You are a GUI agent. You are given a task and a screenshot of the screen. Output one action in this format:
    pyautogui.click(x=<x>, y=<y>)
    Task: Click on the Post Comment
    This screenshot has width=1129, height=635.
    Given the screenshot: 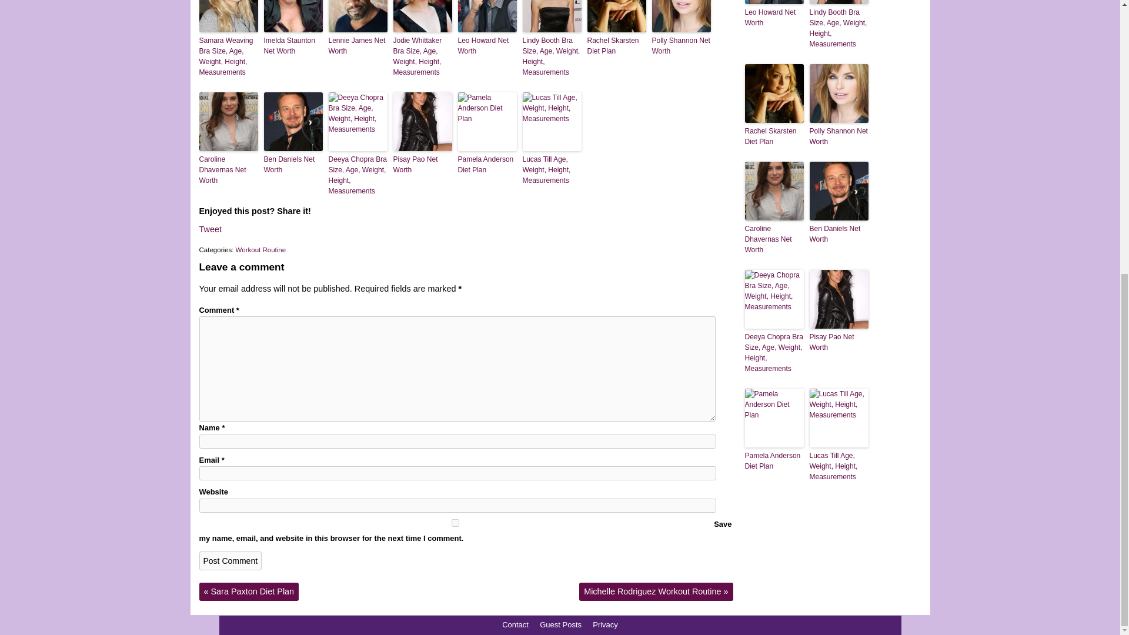 What is the action you would take?
    pyautogui.click(x=230, y=561)
    